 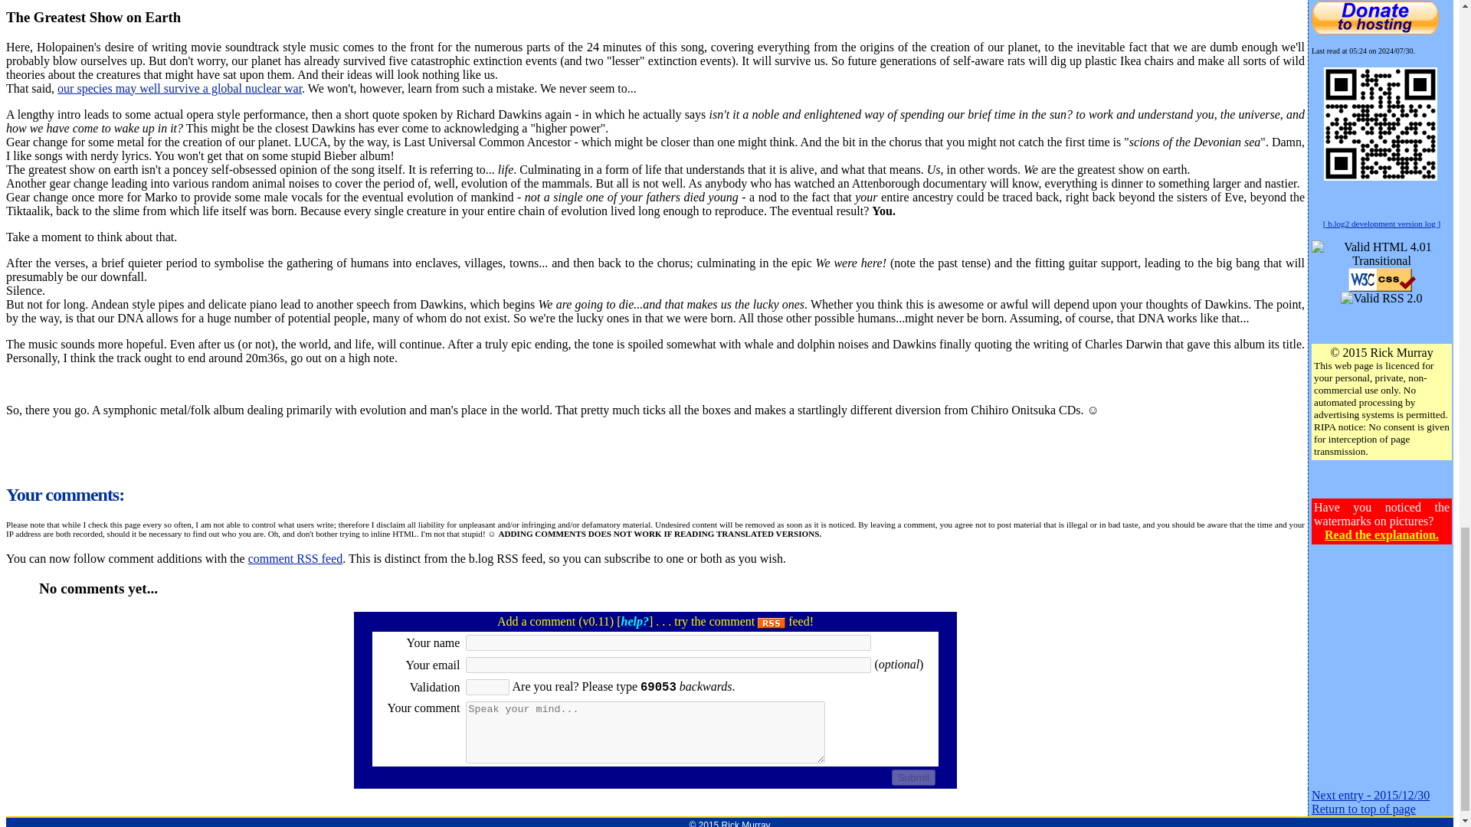 I want to click on our species may well survive a global nuclear war, so click(x=179, y=88).